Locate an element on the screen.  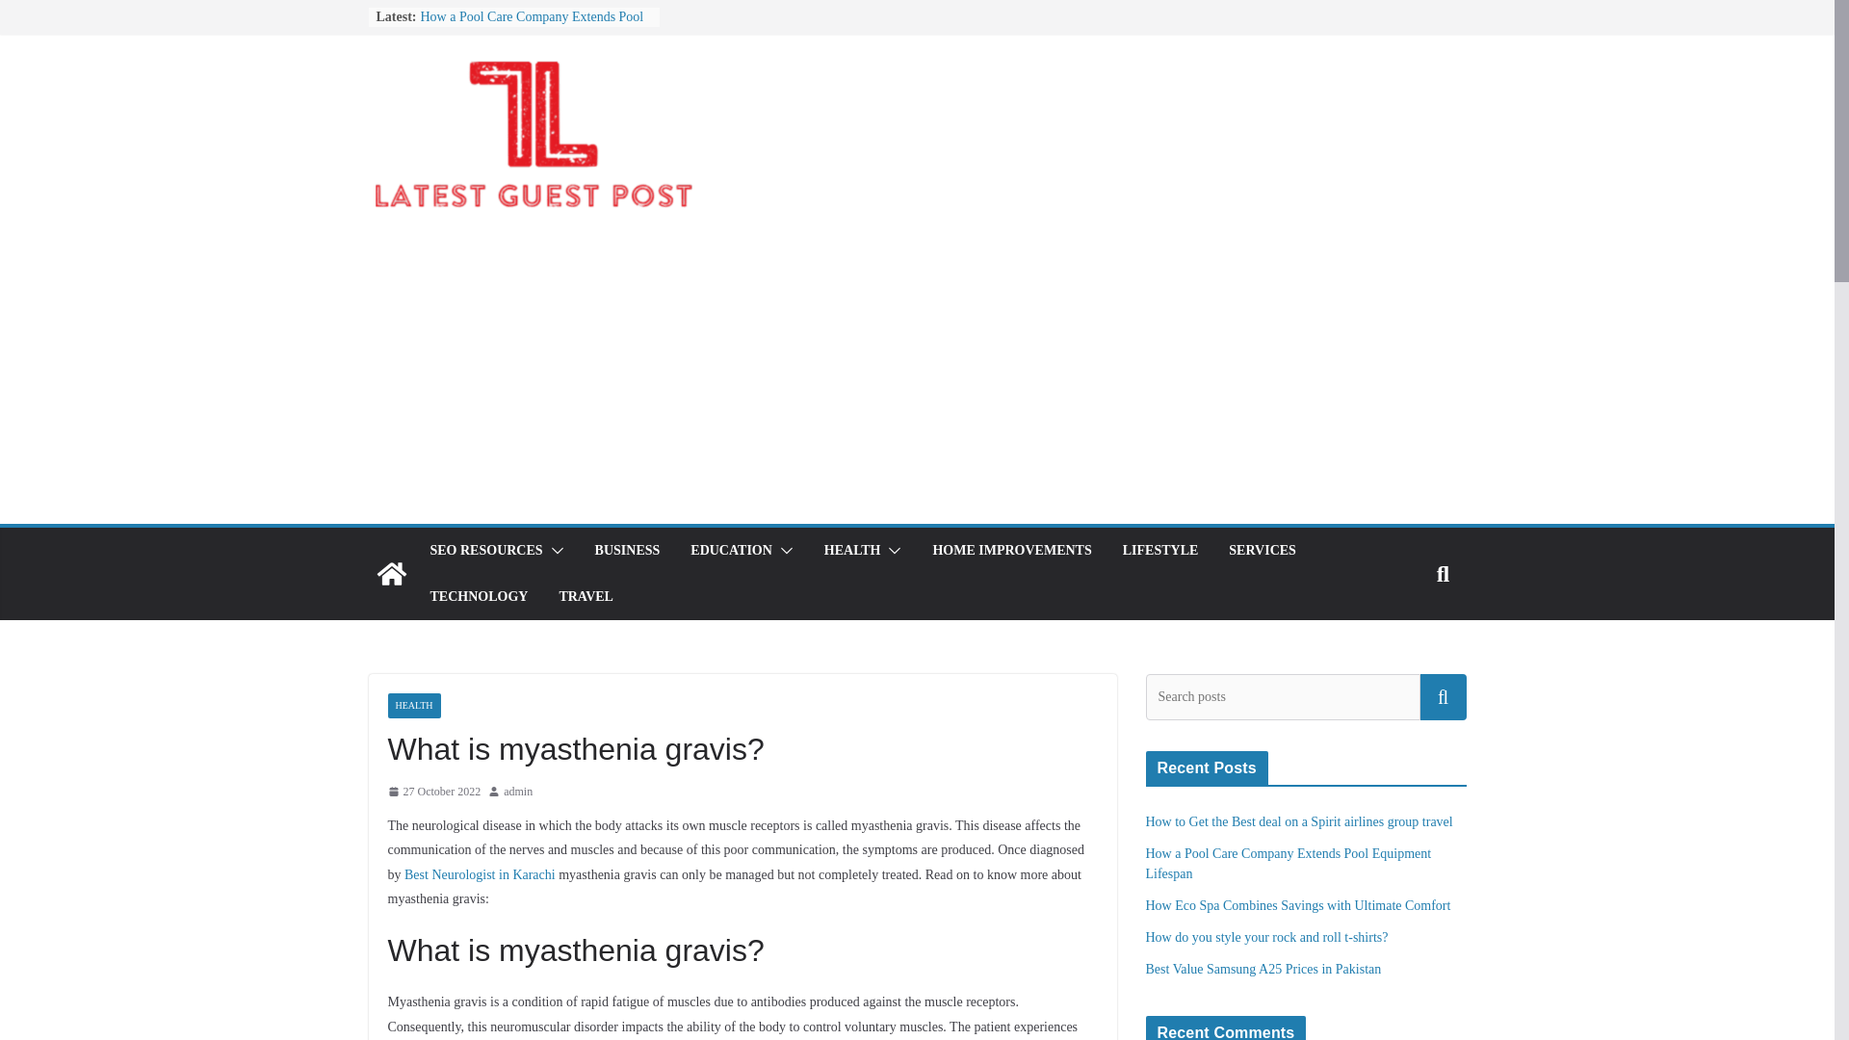
HOME IMPROVEMENTS is located at coordinates (1011, 551).